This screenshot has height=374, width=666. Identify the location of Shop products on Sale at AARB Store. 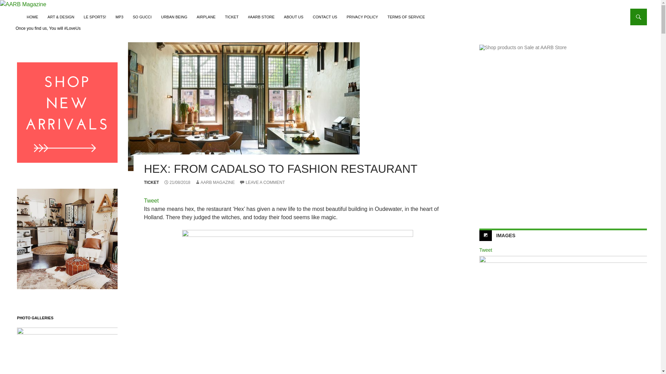
(563, 128).